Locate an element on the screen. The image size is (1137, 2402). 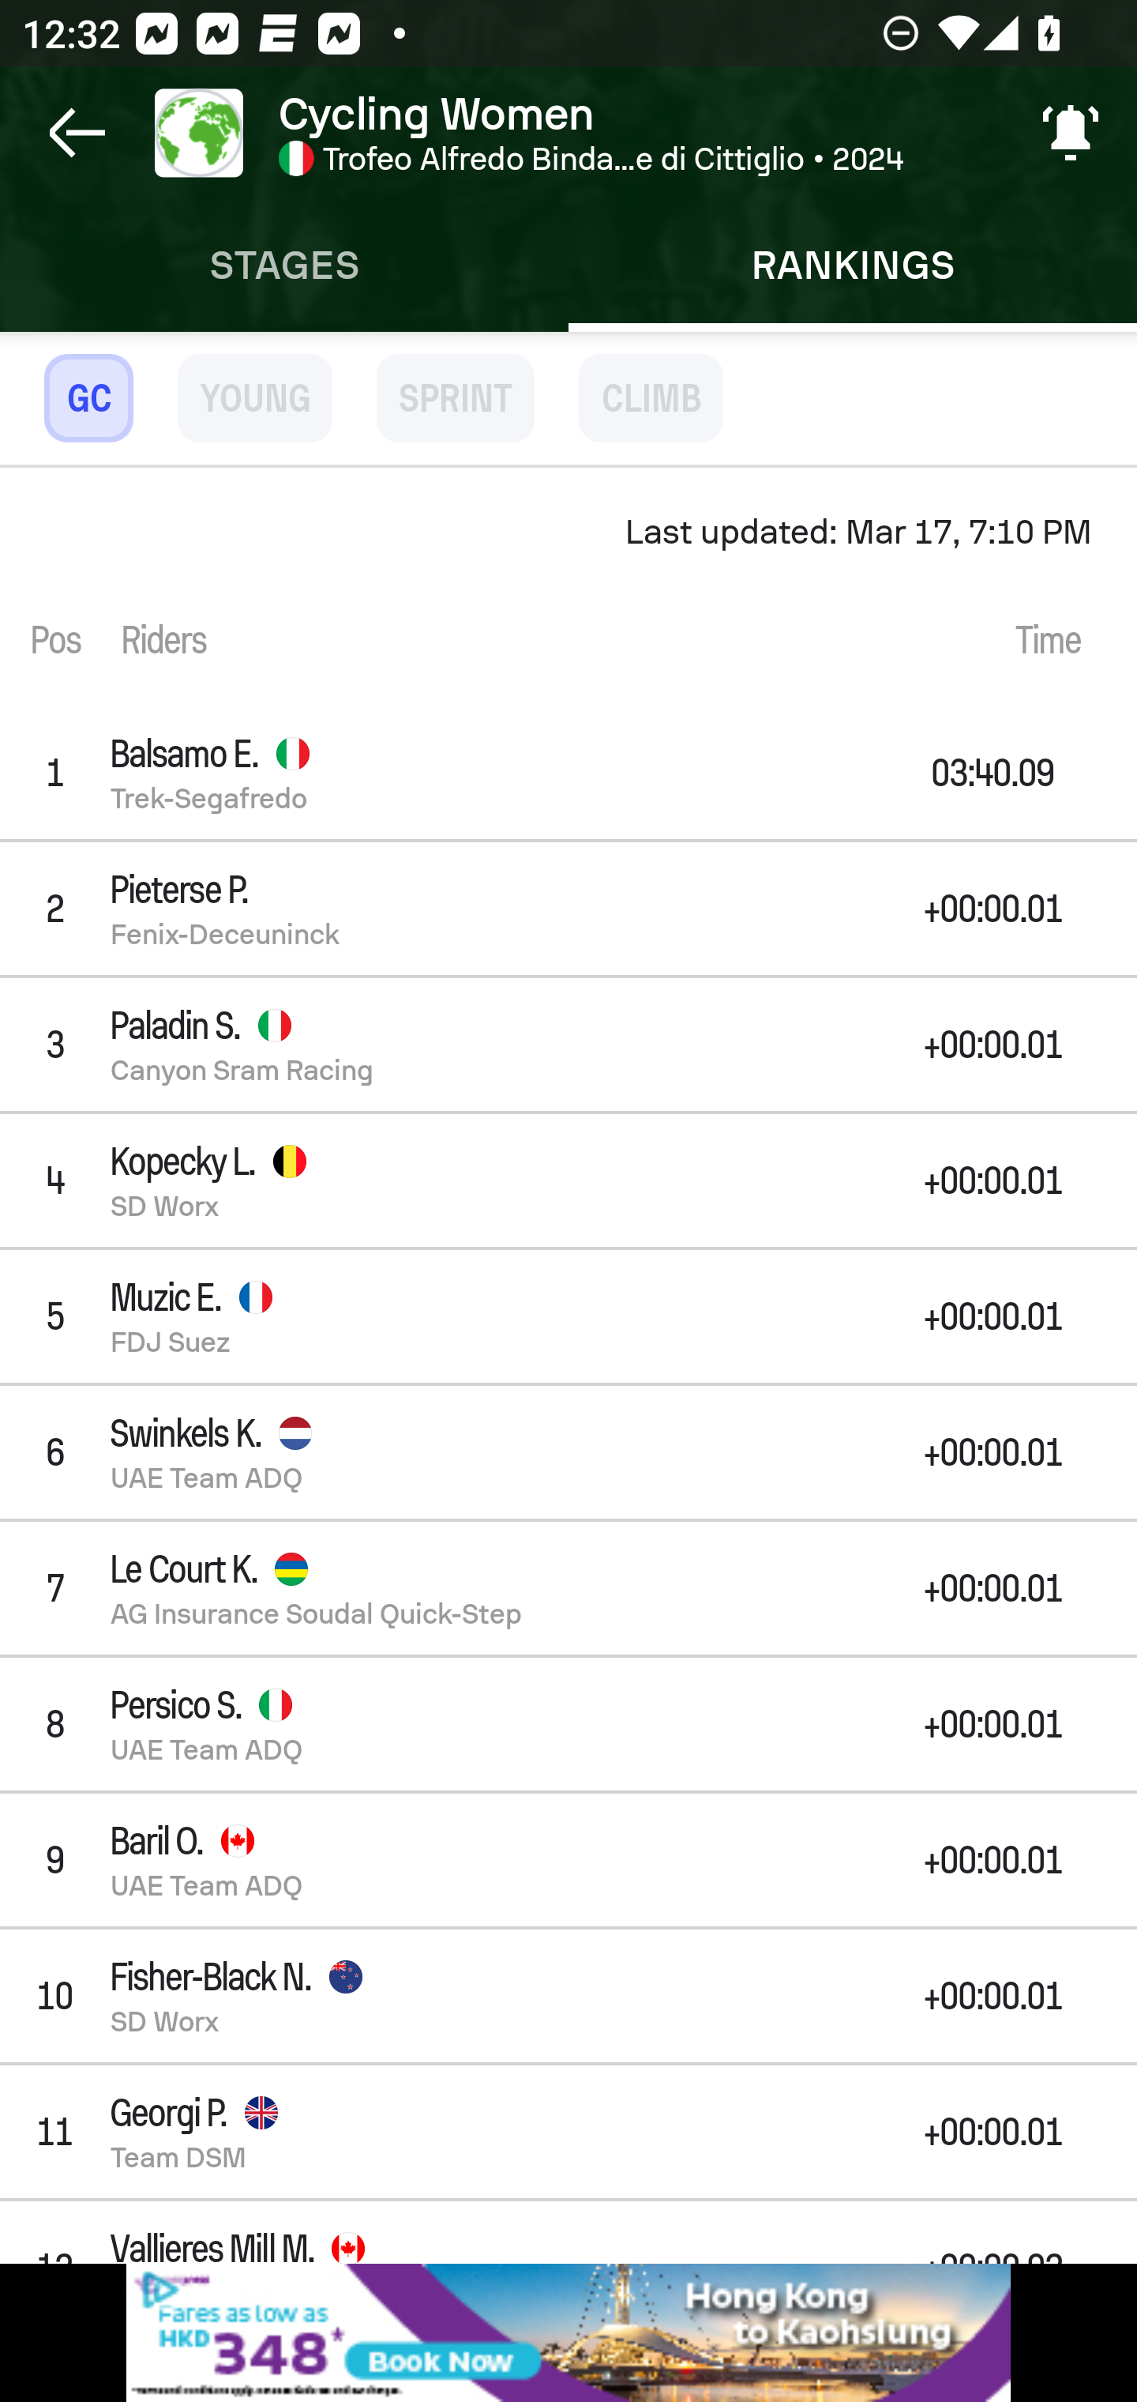
2 Pieterse P. Fenix-Deceuninck +00:00.01 is located at coordinates (568, 909).